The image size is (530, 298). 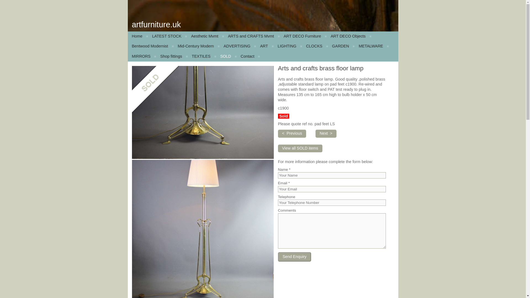 What do you see at coordinates (172, 56) in the screenshot?
I see `Shop fittings` at bounding box center [172, 56].